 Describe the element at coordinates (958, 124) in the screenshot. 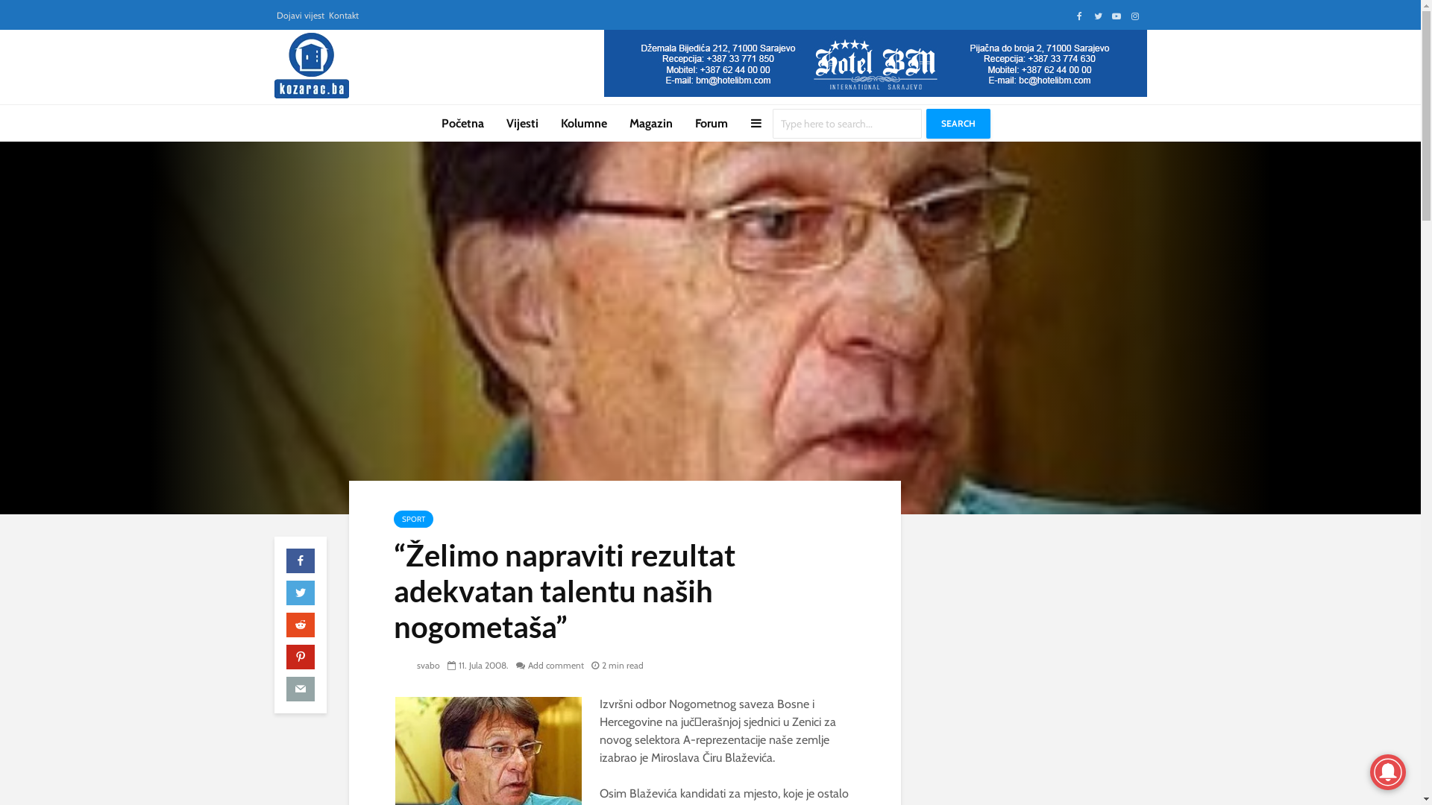

I see `SEARCH` at that location.